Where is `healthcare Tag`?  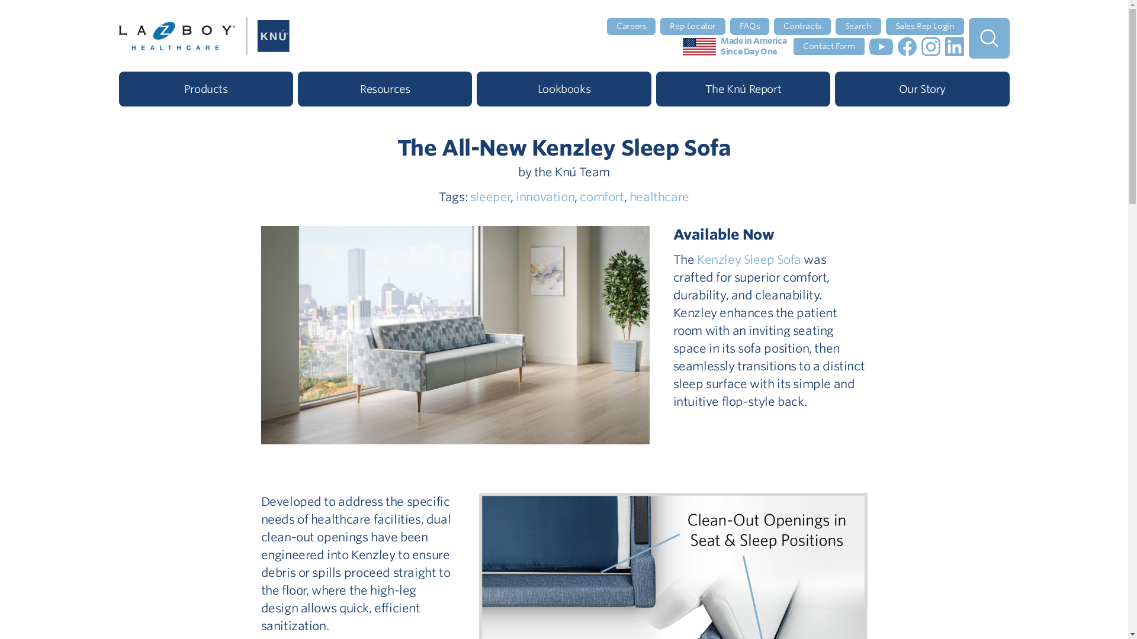
healthcare Tag is located at coordinates (659, 196).